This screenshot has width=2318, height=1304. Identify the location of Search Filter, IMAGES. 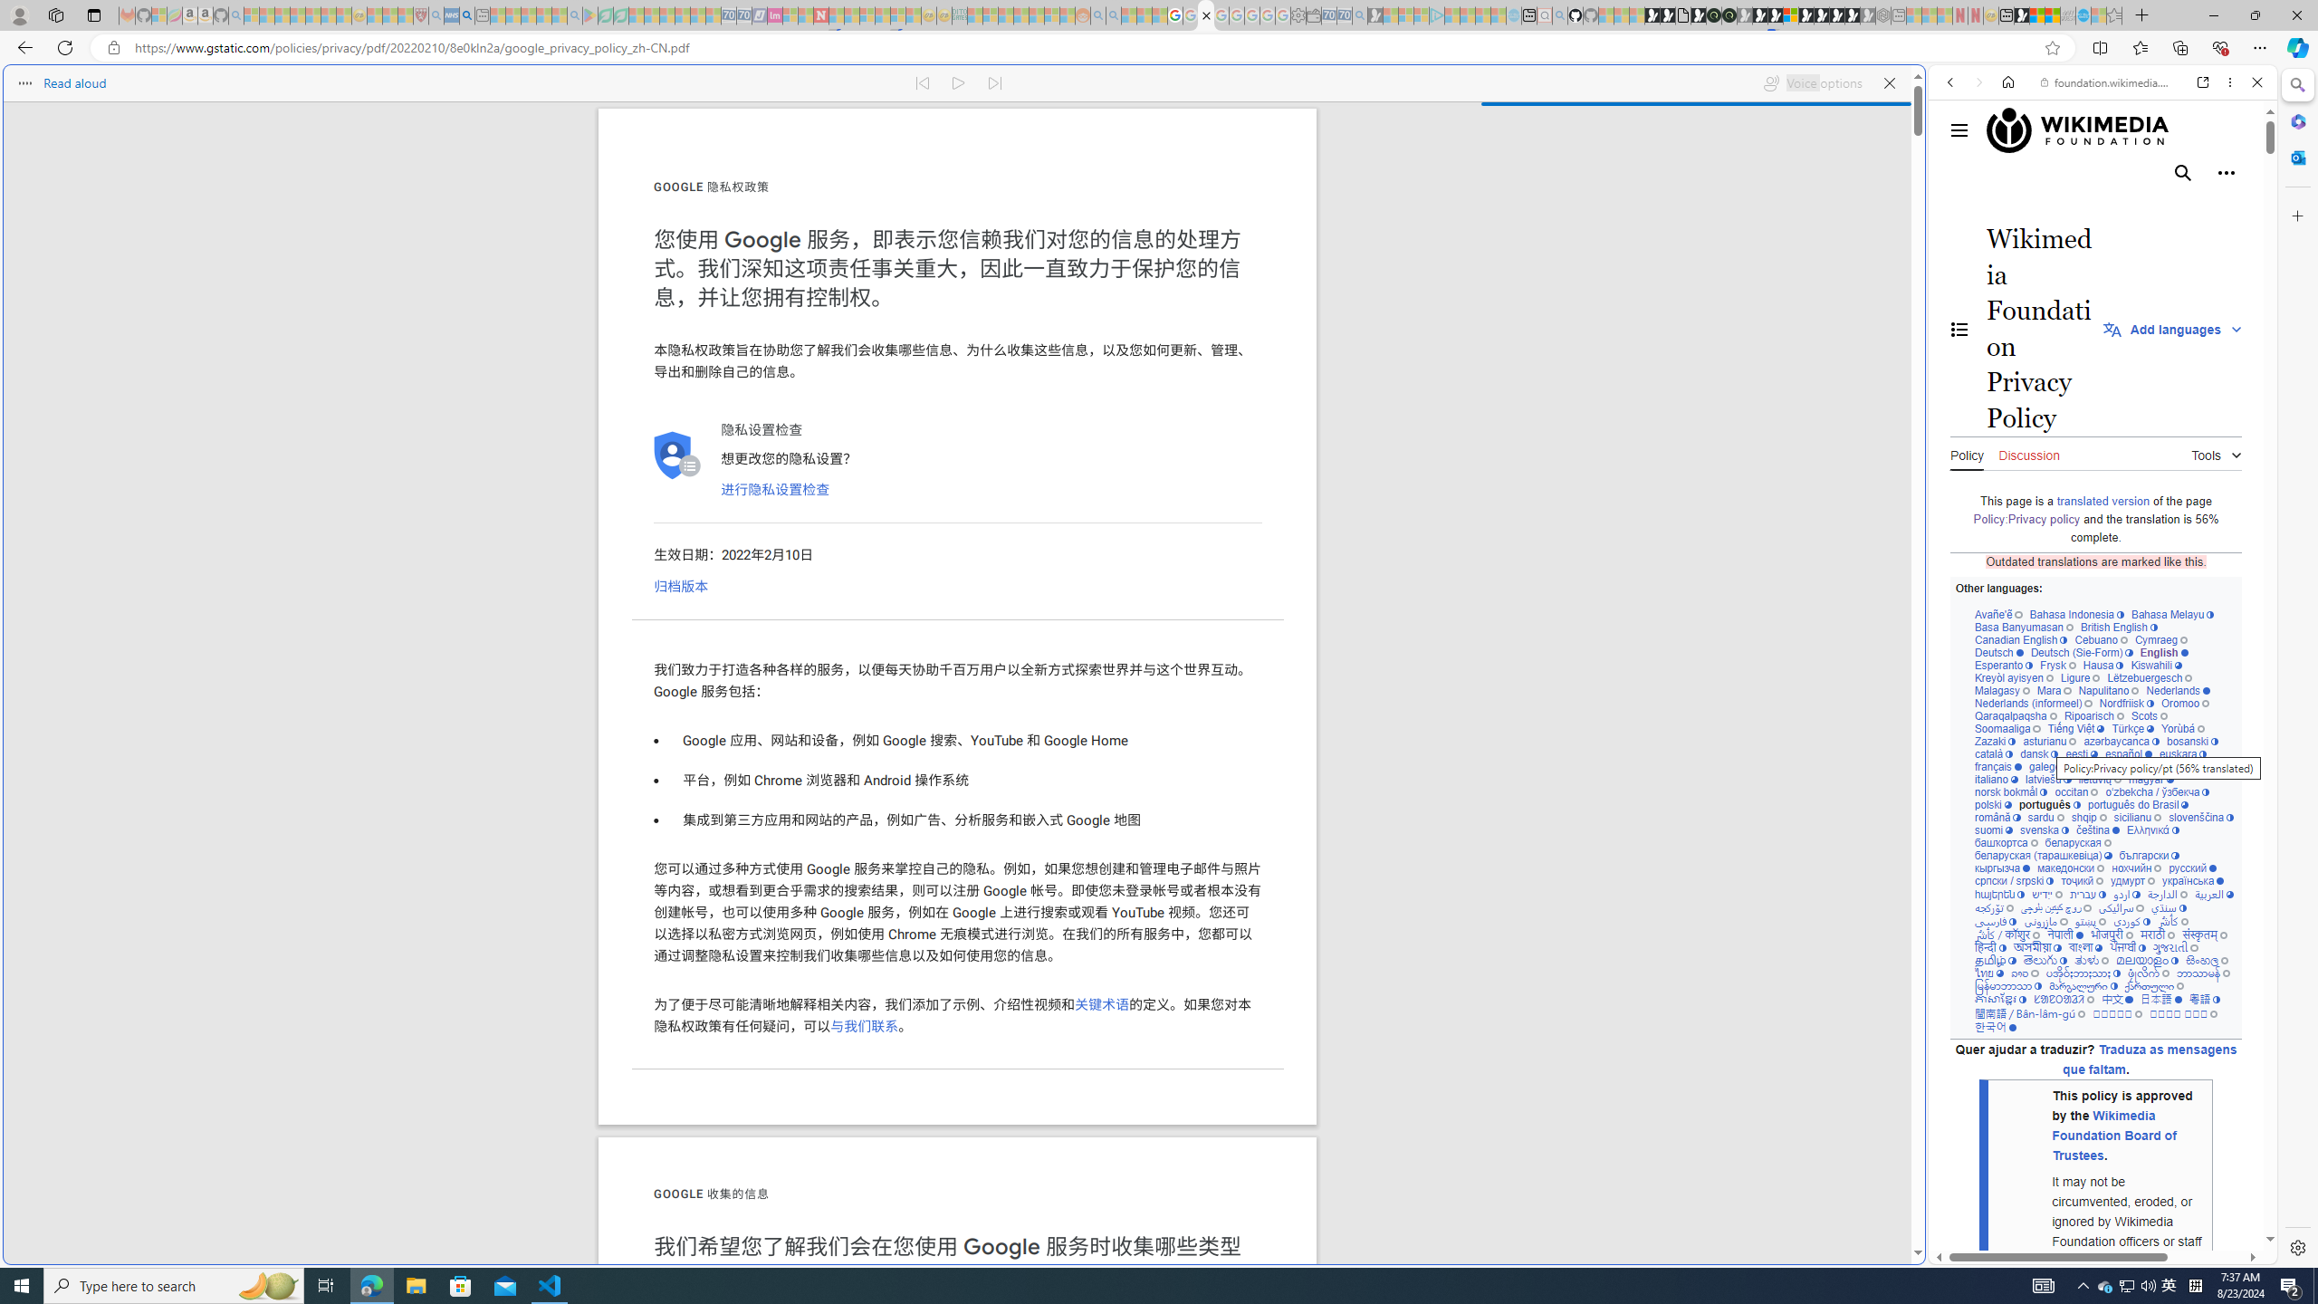
(2010, 206).